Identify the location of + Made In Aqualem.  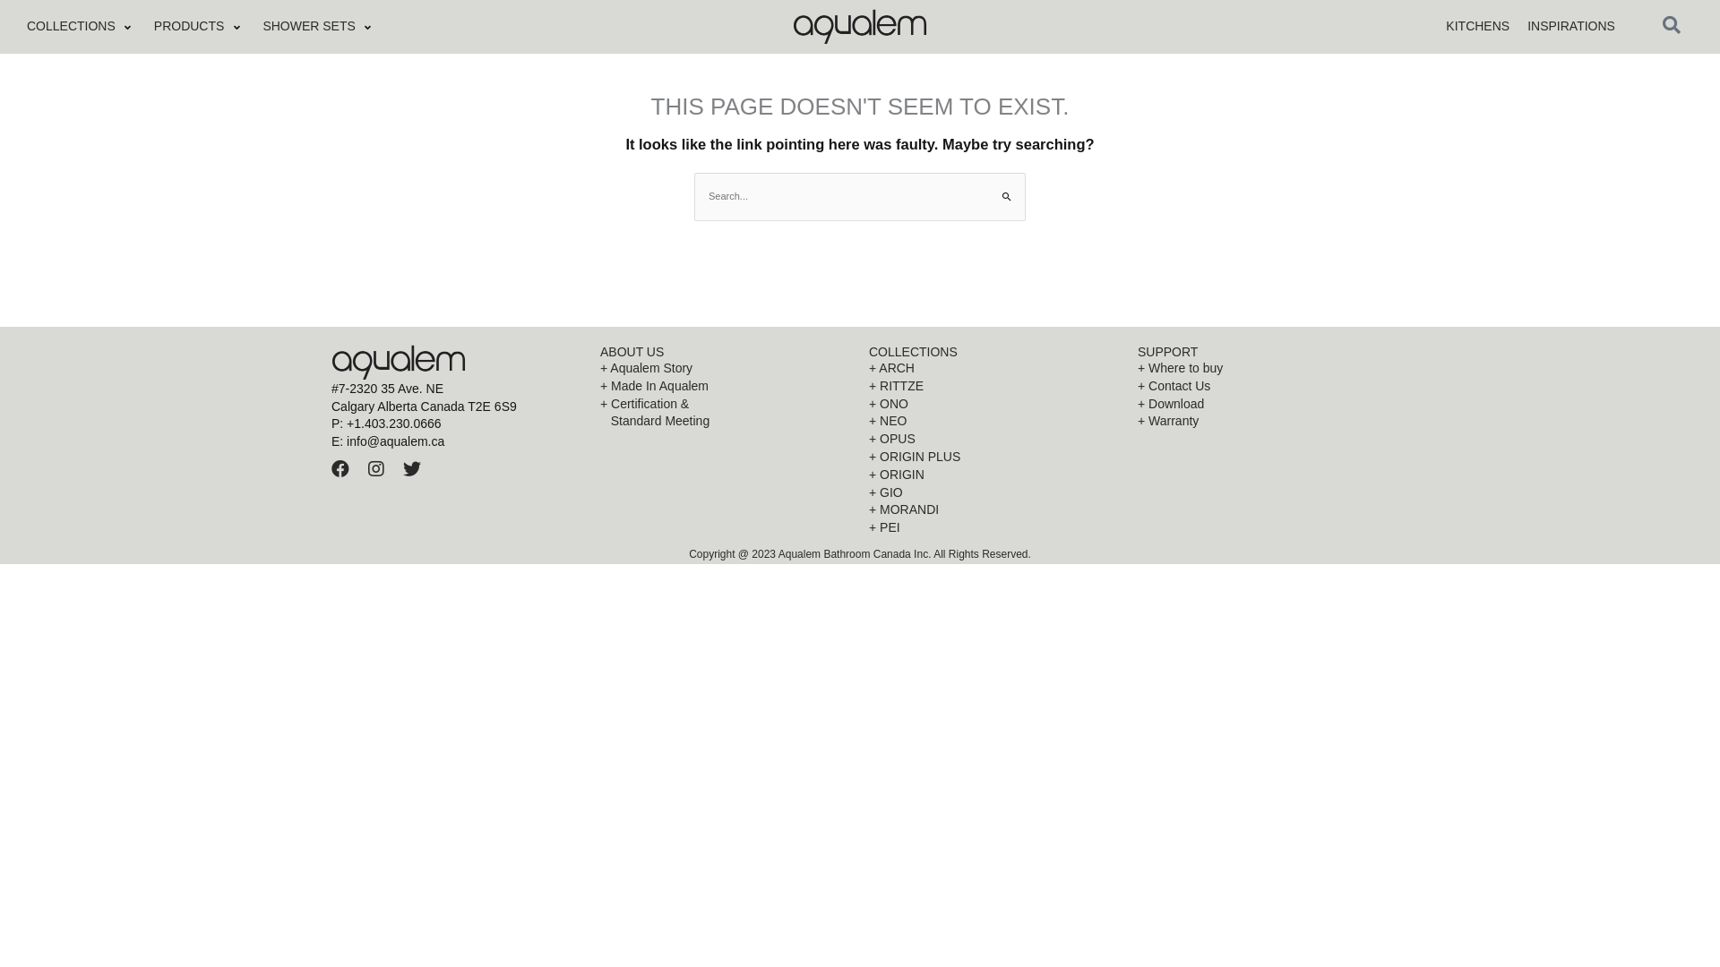
(726, 387).